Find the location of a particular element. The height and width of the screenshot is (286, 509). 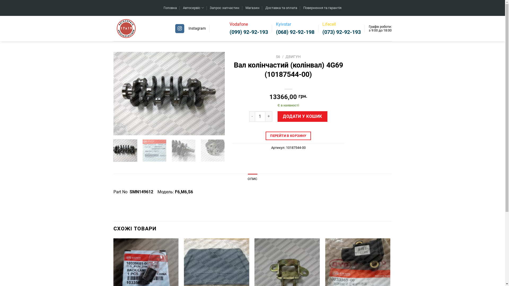

(073) 92-92-193 is located at coordinates (341, 32).